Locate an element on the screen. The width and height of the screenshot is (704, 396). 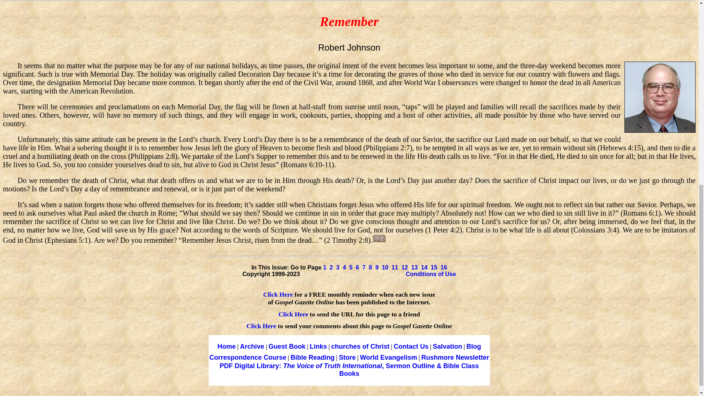
Click Here is located at coordinates (278, 294).